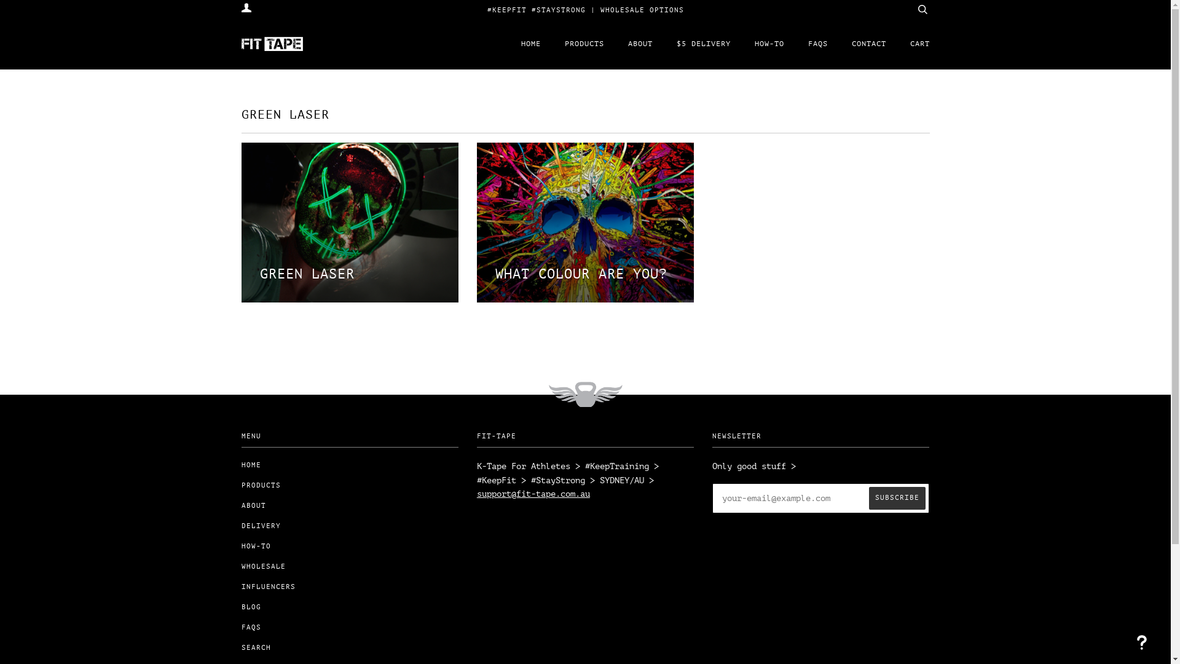  I want to click on HOME, so click(251, 465).